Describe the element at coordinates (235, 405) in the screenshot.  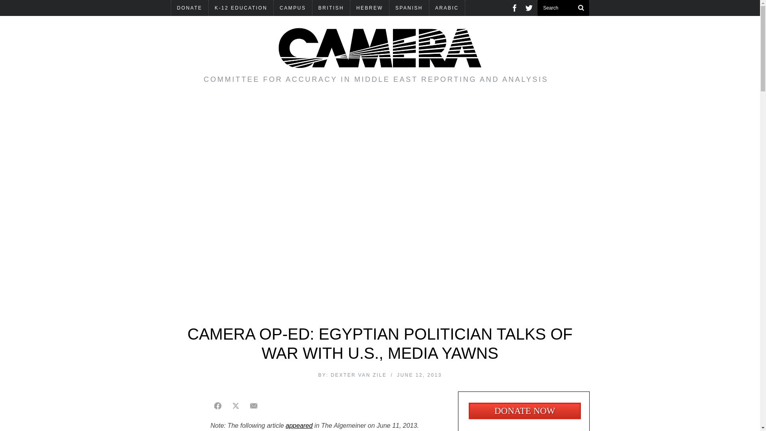
I see `Share on Twitter` at that location.